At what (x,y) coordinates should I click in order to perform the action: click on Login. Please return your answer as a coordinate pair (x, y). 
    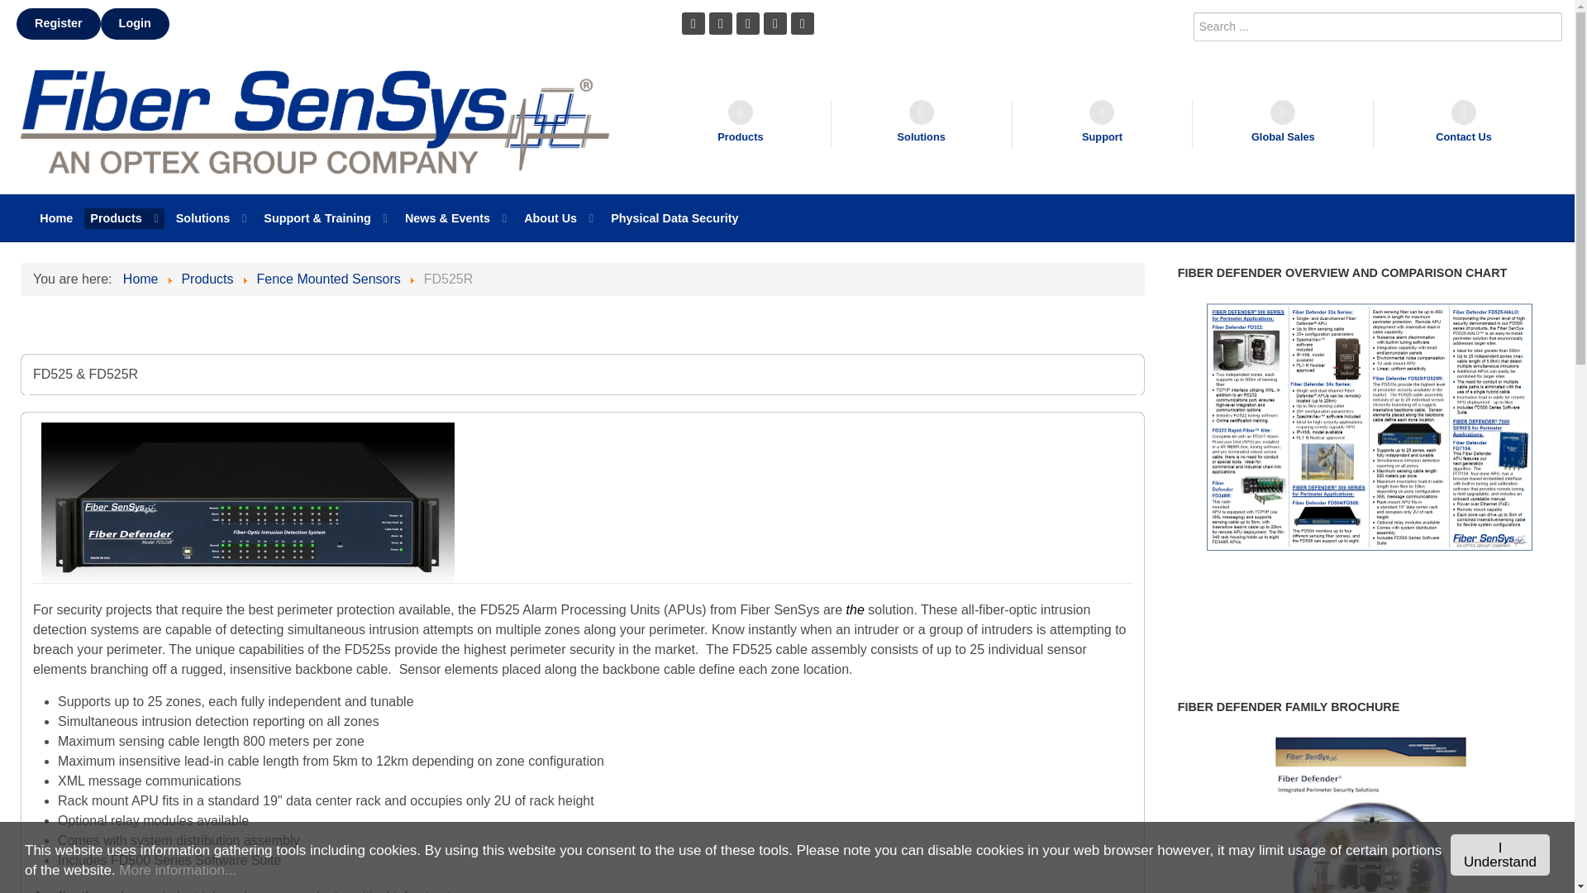
    Looking at the image, I should click on (136, 23).